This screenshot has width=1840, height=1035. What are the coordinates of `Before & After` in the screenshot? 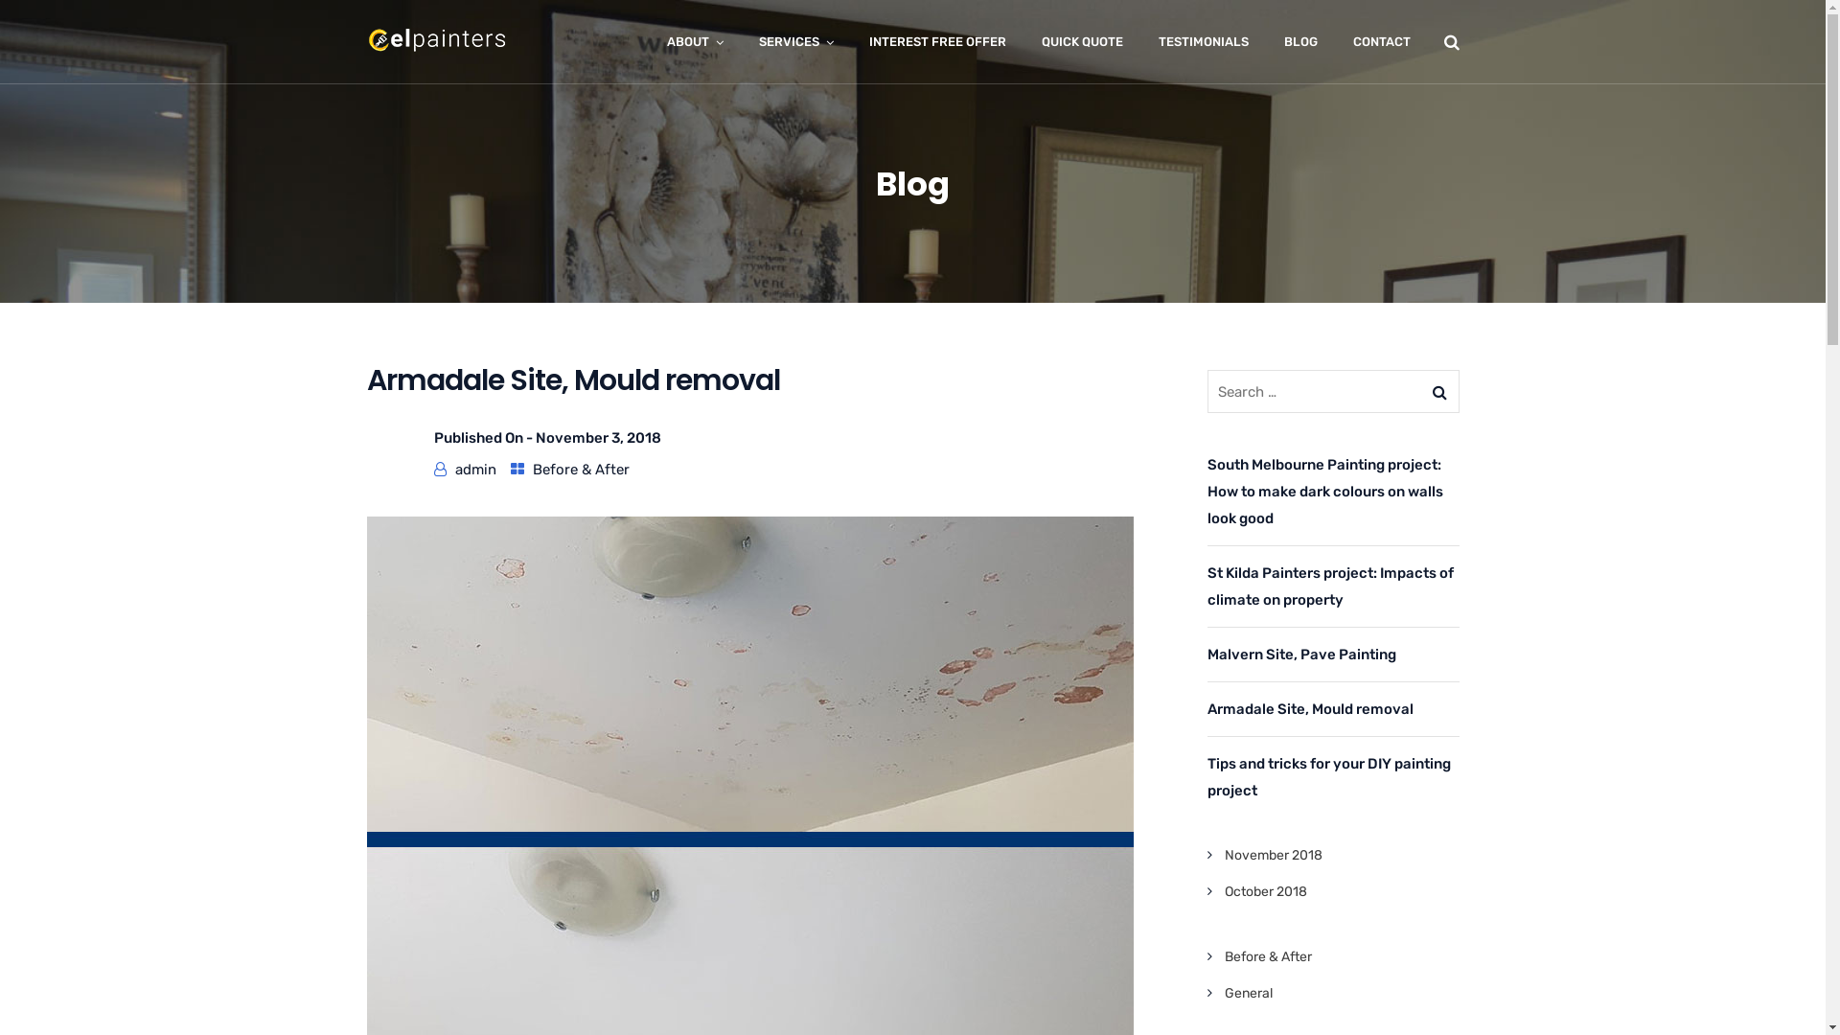 It's located at (581, 470).